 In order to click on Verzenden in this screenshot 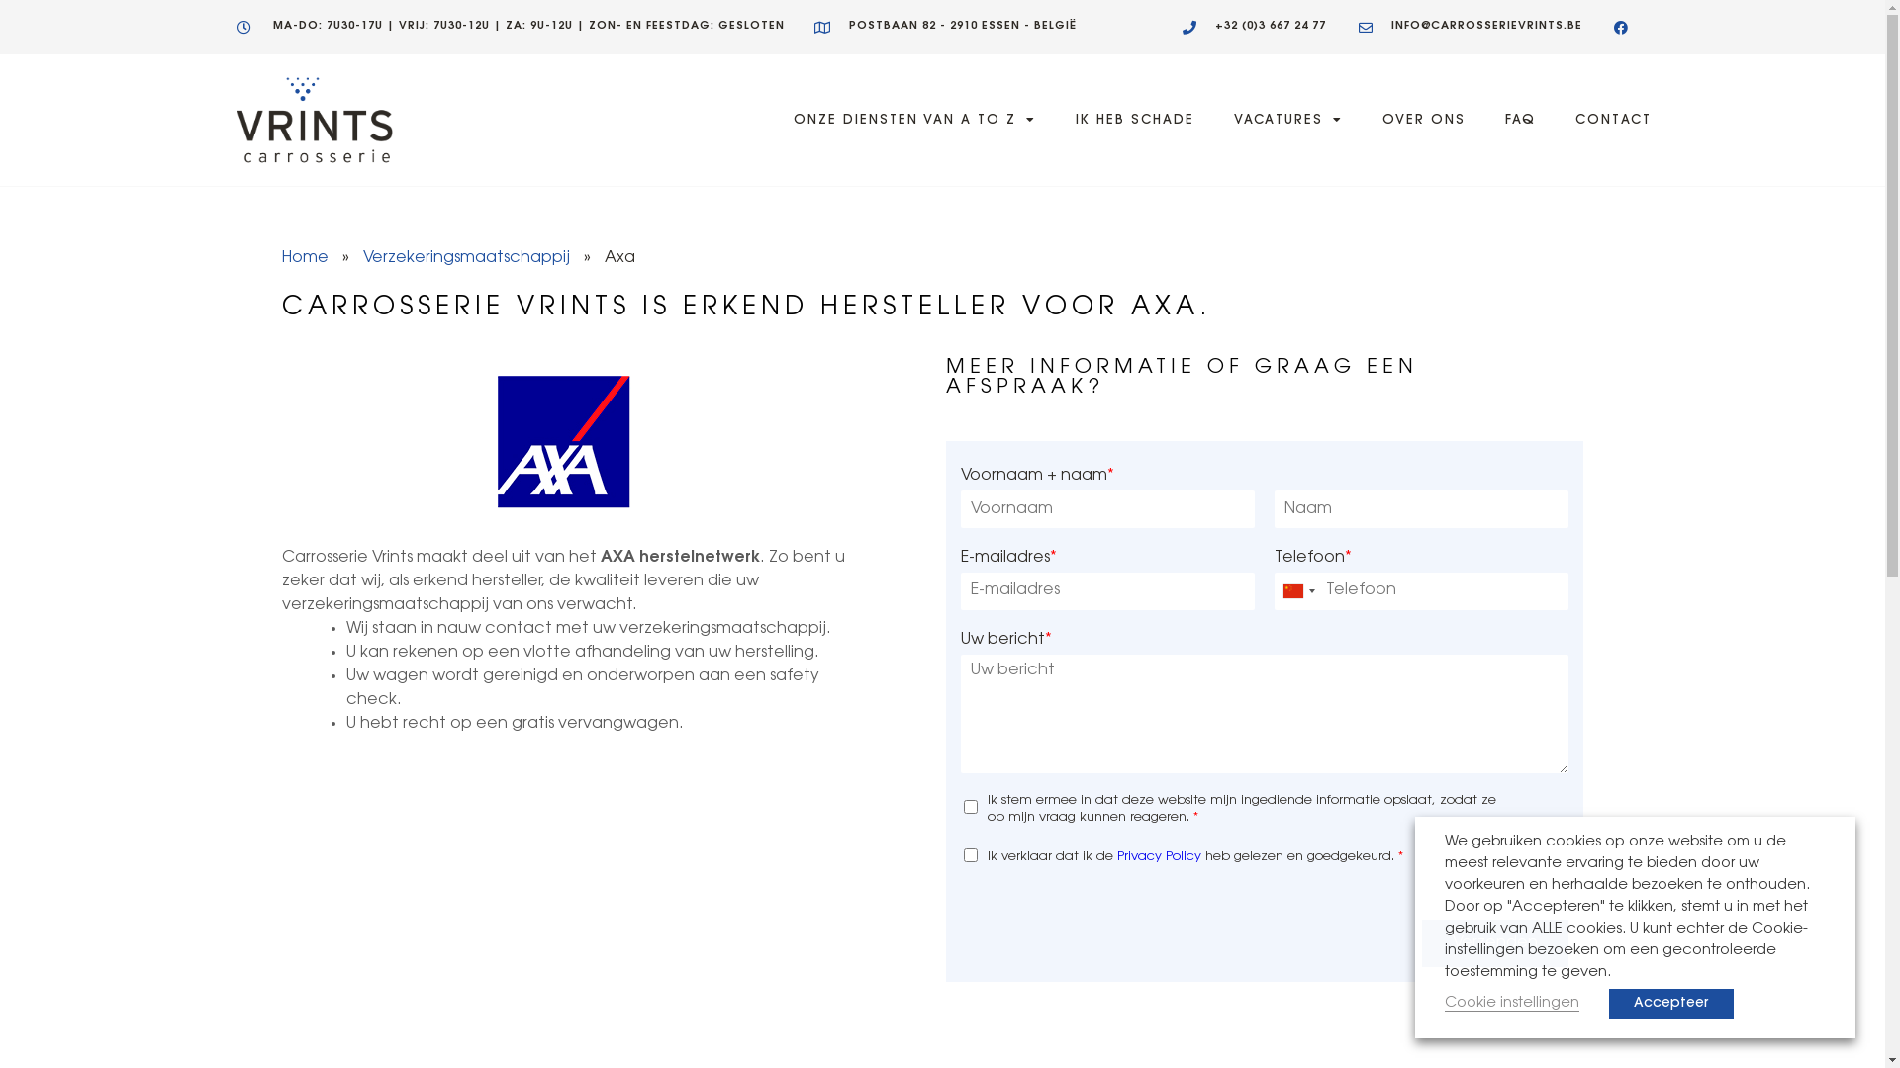, I will do `click(1495, 943)`.